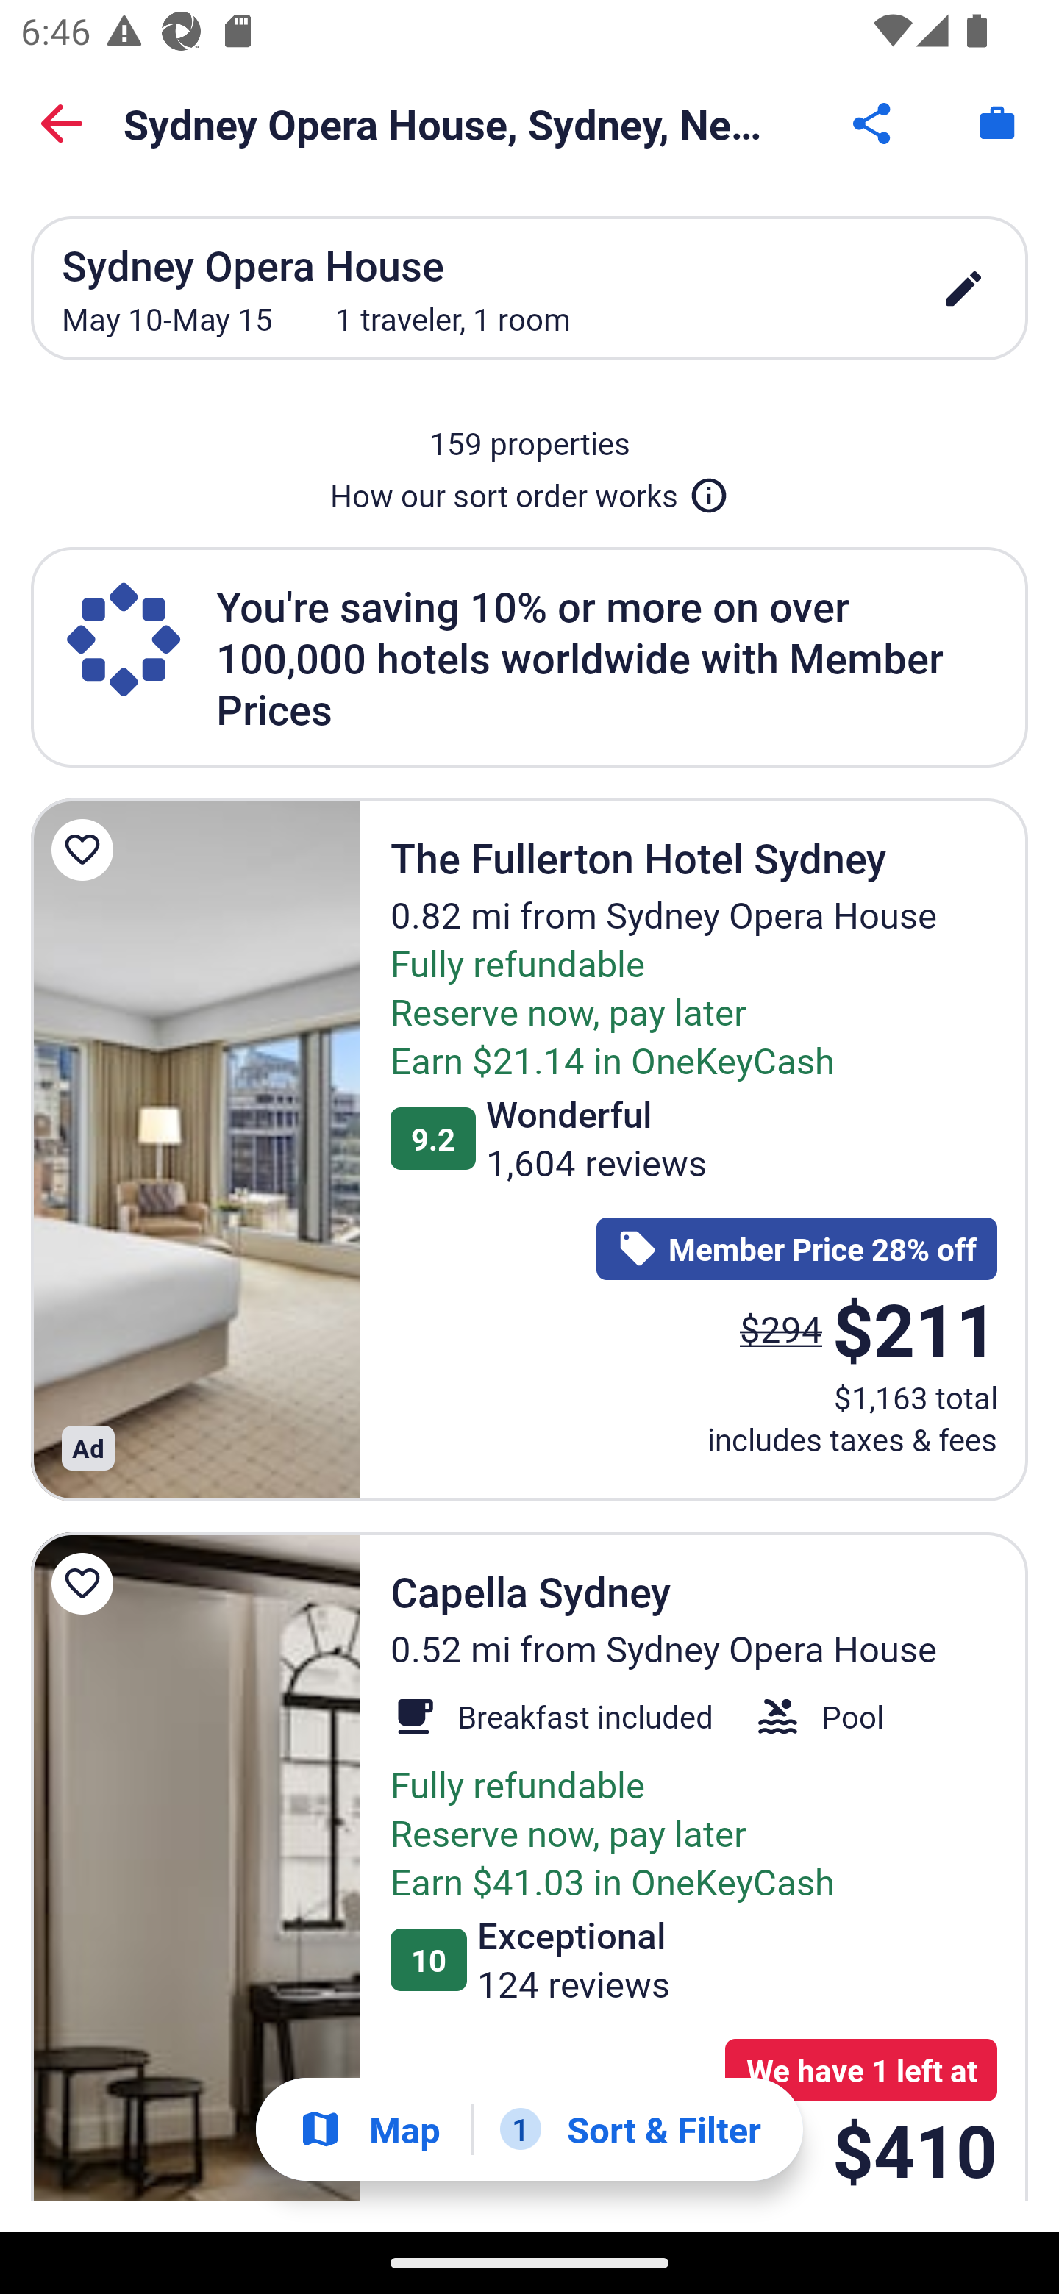 The height and width of the screenshot is (2294, 1059). Describe the element at coordinates (195, 1868) in the screenshot. I see `Capella Sydney` at that location.